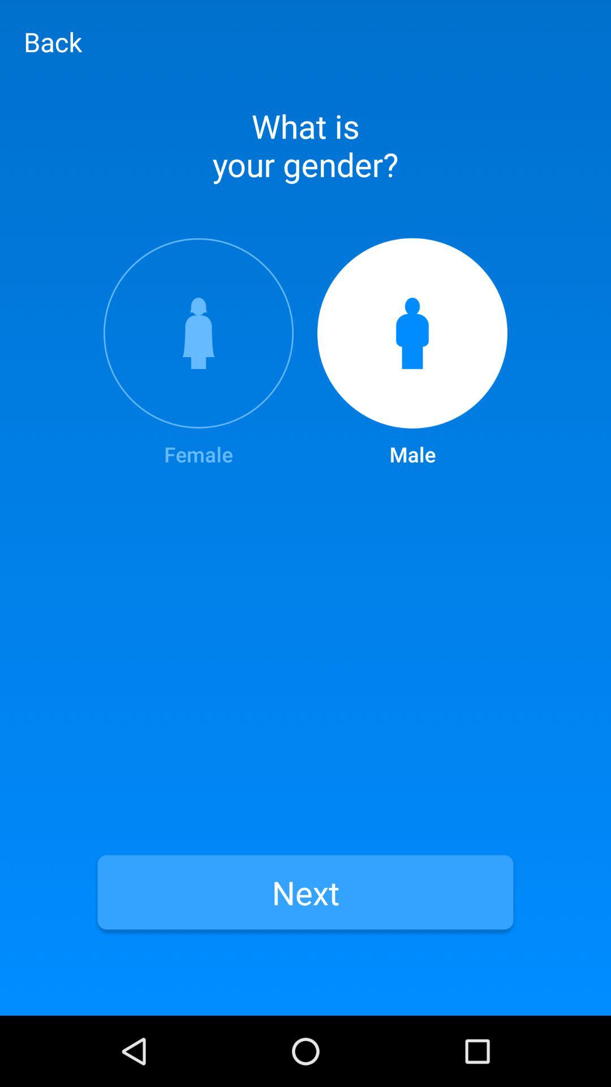 This screenshot has height=1087, width=611. What do you see at coordinates (305, 892) in the screenshot?
I see `select next item` at bounding box center [305, 892].